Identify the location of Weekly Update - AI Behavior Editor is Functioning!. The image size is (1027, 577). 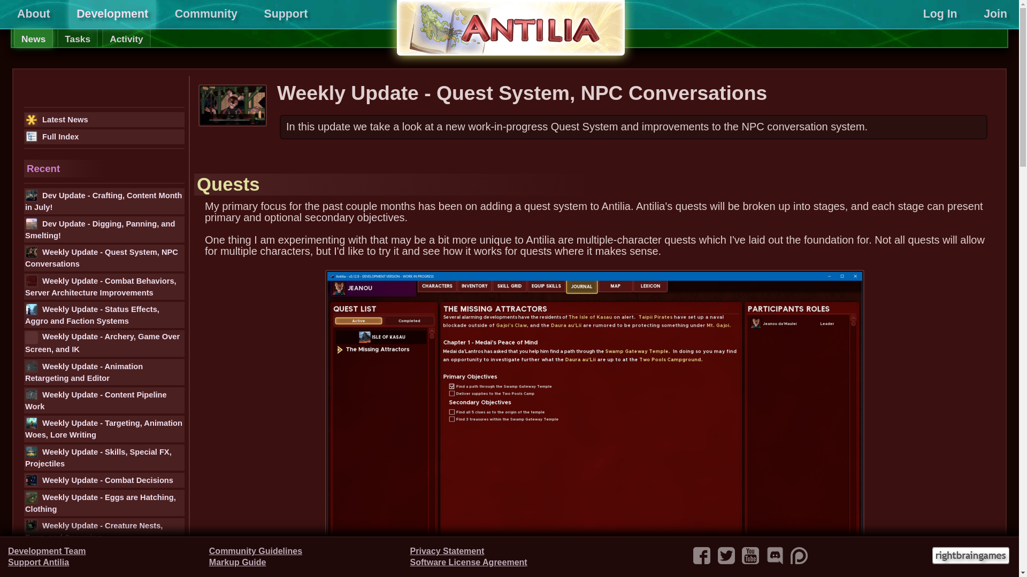
(104, 560).